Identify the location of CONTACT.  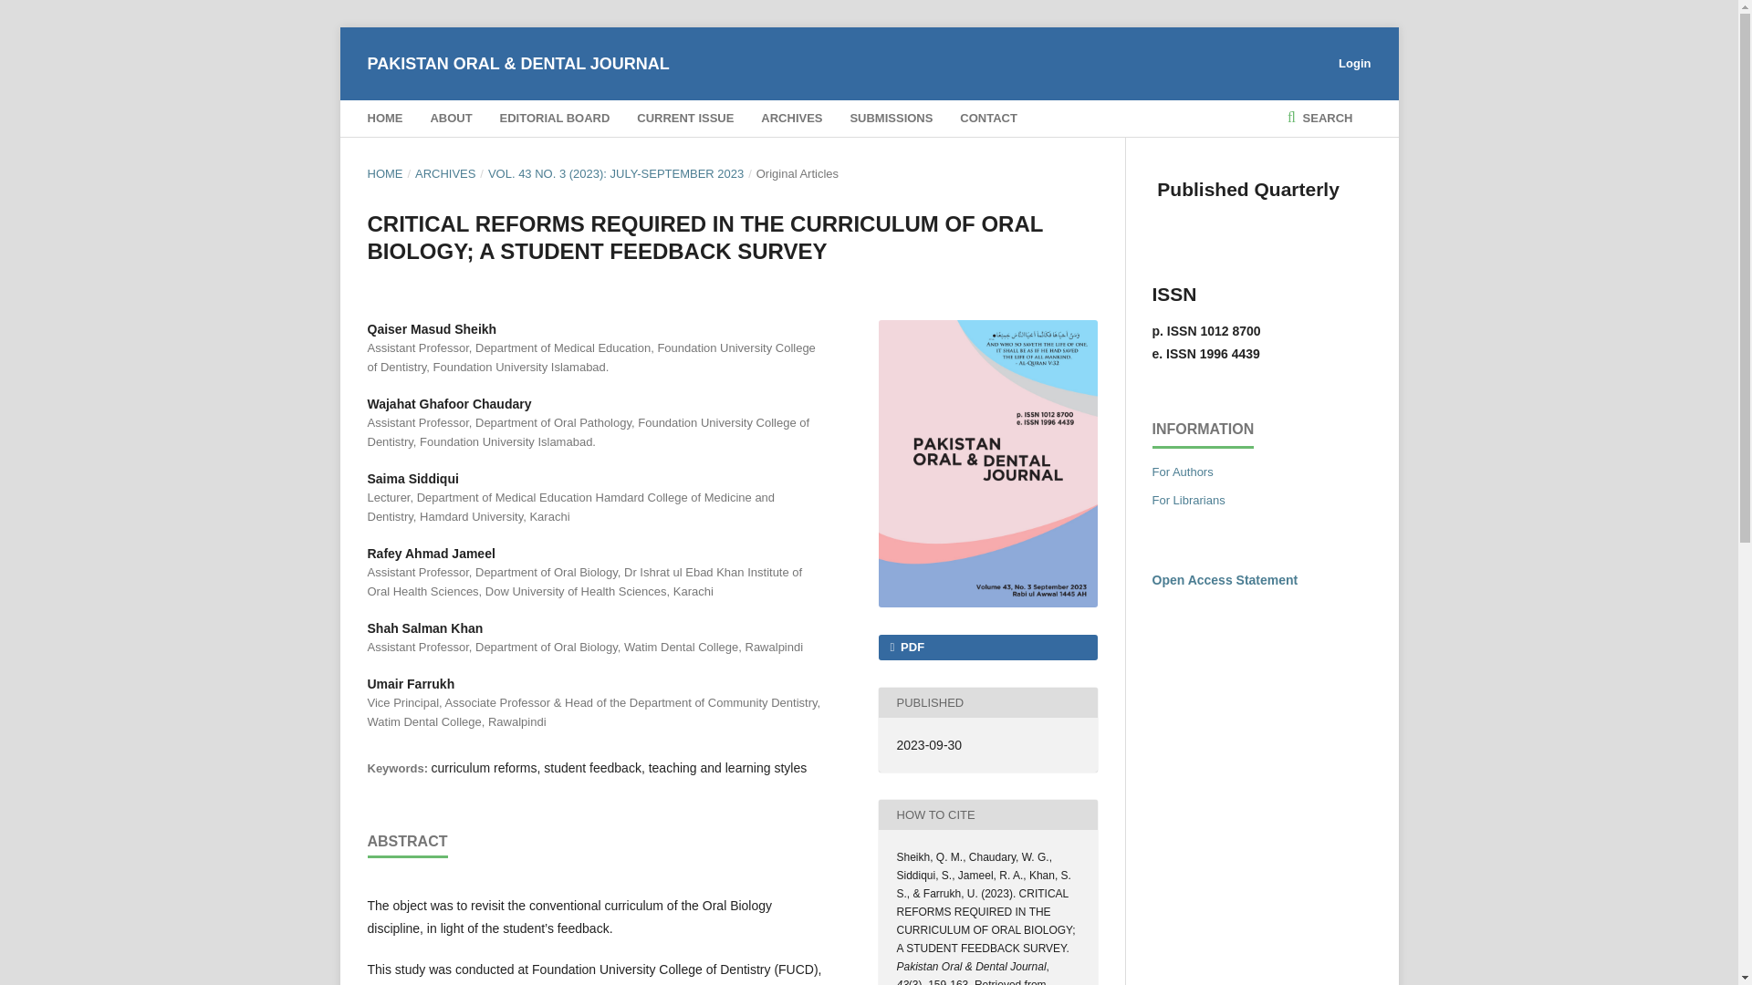
(989, 119).